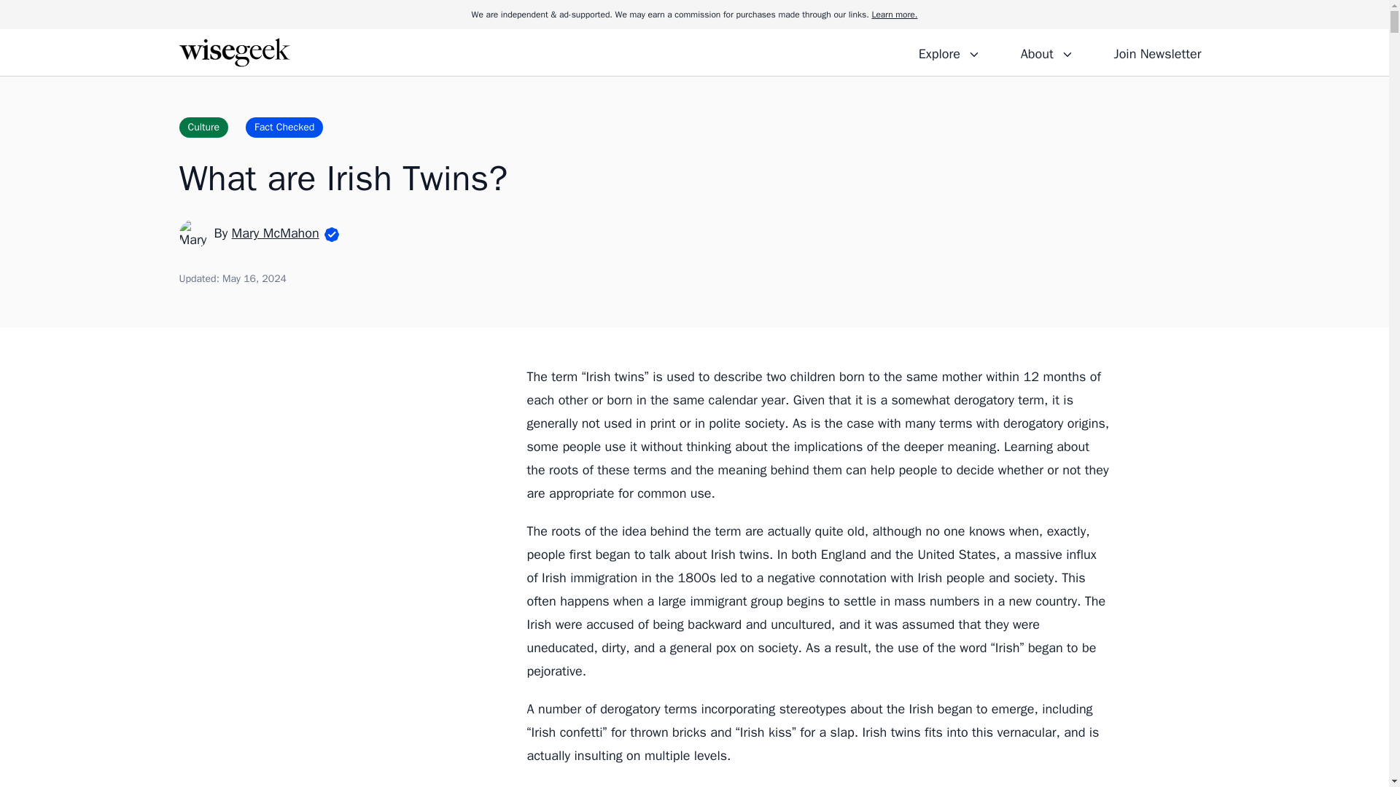 The height and width of the screenshot is (787, 1400). Describe the element at coordinates (204, 127) in the screenshot. I see `Culture` at that location.